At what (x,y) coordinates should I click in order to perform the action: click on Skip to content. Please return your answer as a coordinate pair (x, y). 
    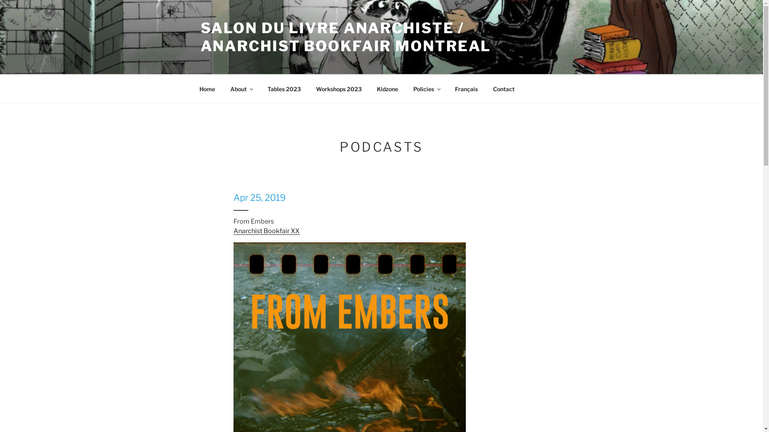
    Looking at the image, I should click on (0, 0).